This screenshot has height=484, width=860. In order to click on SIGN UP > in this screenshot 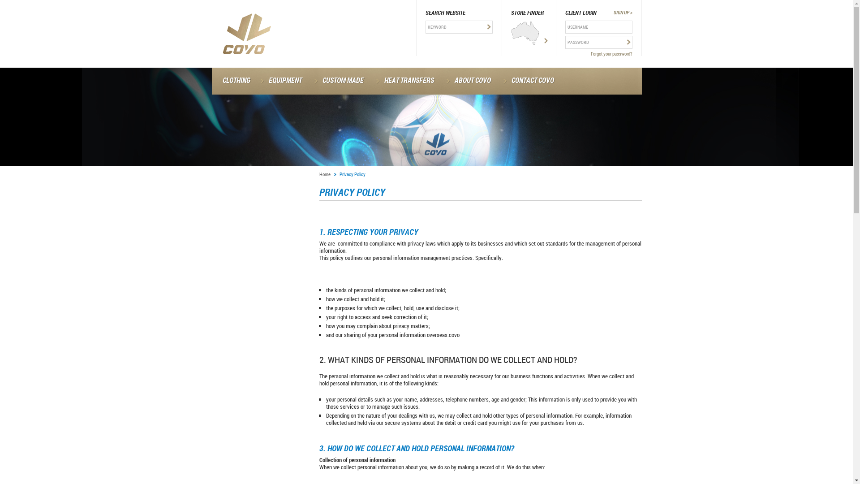, I will do `click(623, 13)`.